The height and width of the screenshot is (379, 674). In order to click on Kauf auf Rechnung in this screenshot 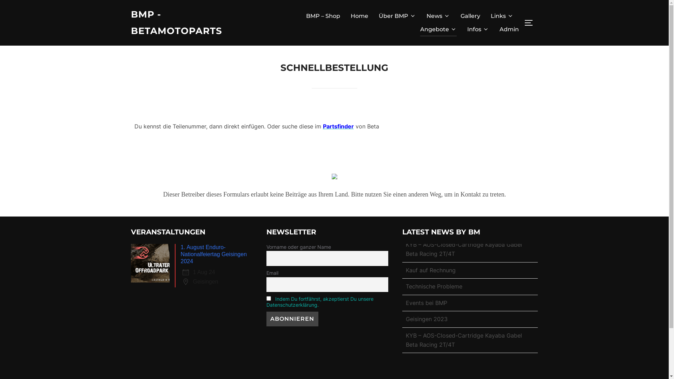, I will do `click(431, 277)`.